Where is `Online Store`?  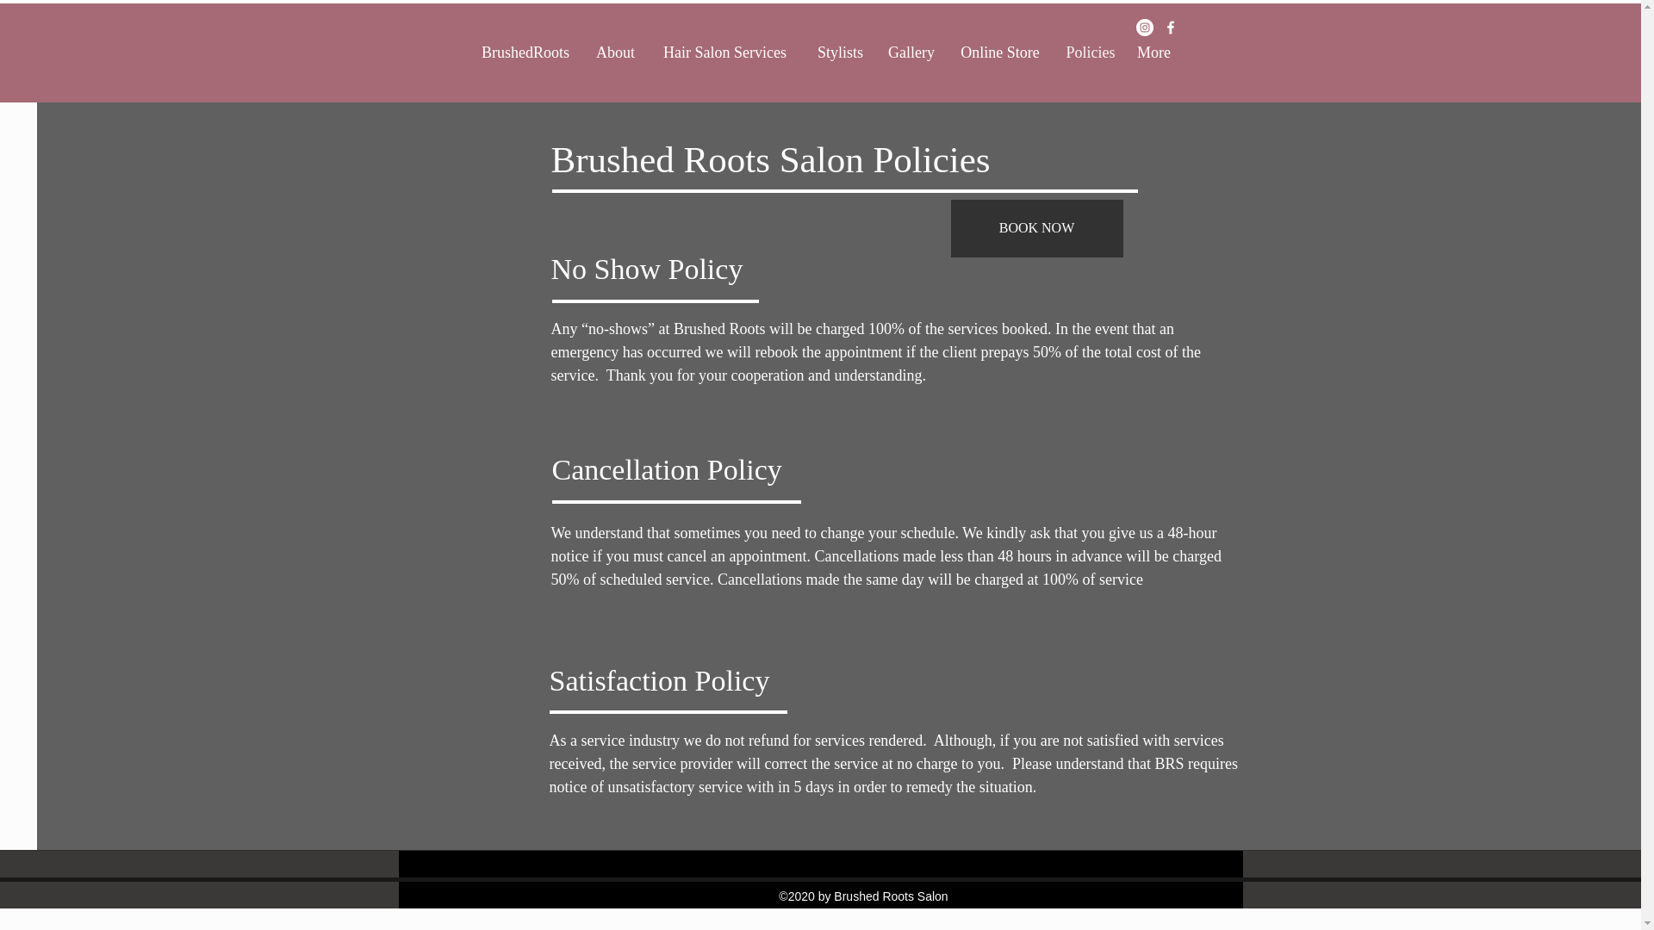
Online Store is located at coordinates (999, 52).